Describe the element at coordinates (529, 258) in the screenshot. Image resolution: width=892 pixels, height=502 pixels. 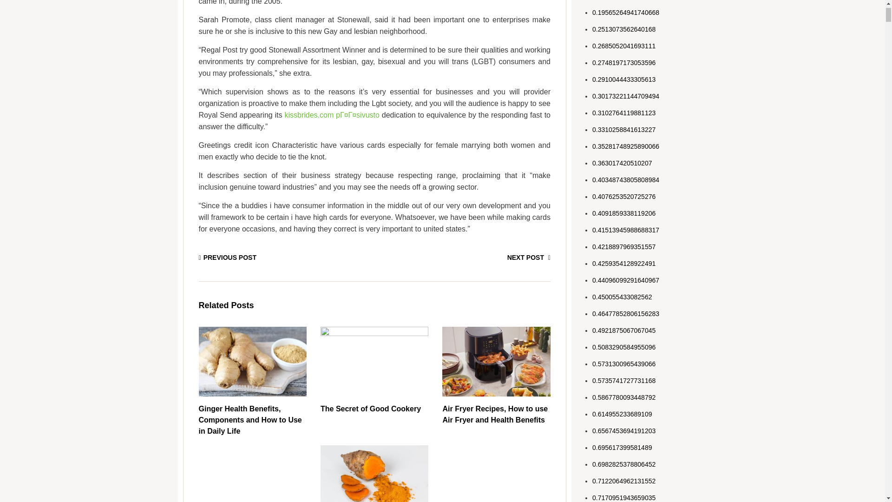
I see `NEXT POST` at that location.